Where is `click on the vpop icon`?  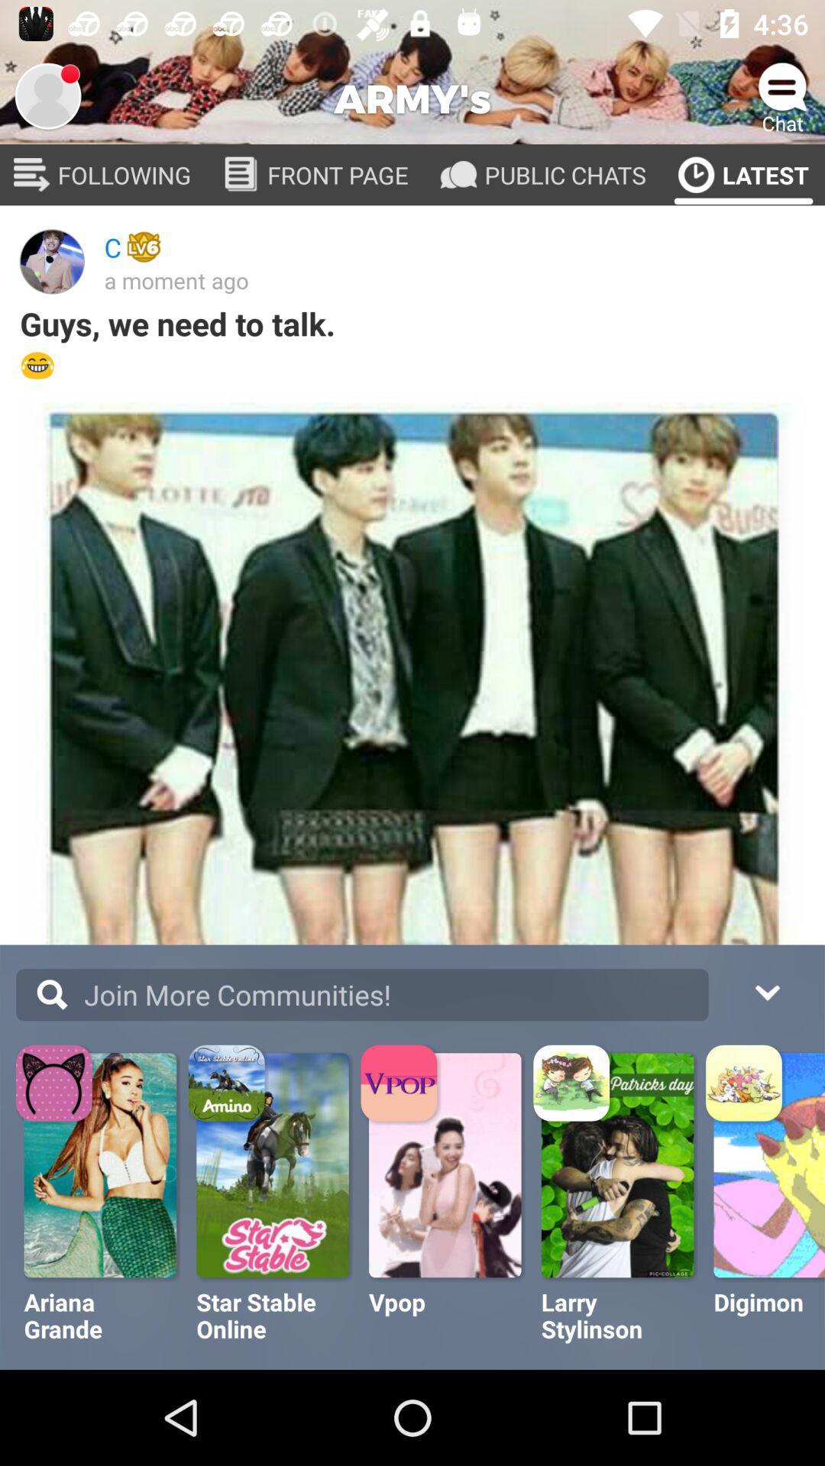 click on the vpop icon is located at coordinates (401, 1085).